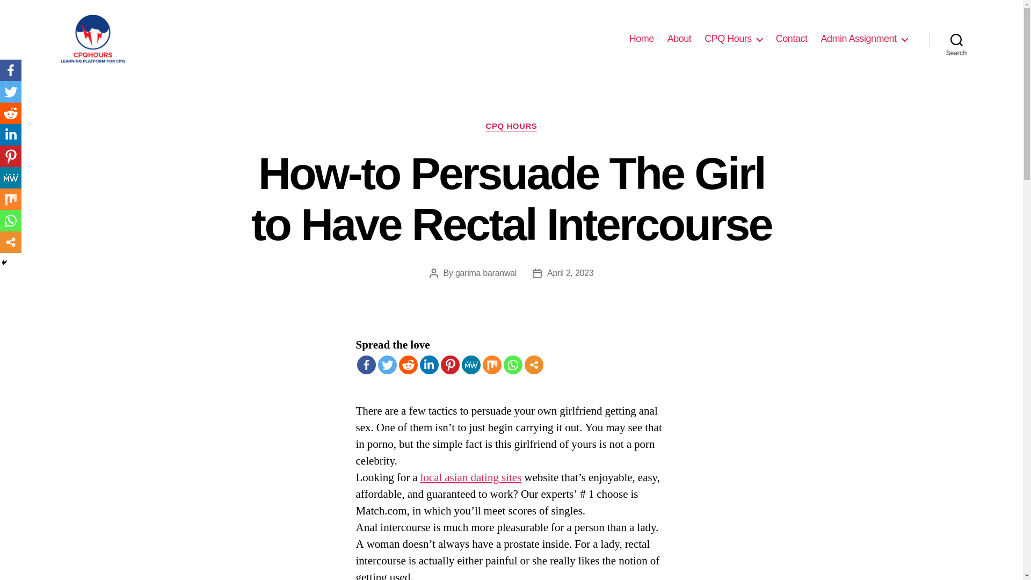  I want to click on CPQ HOURS, so click(511, 127).